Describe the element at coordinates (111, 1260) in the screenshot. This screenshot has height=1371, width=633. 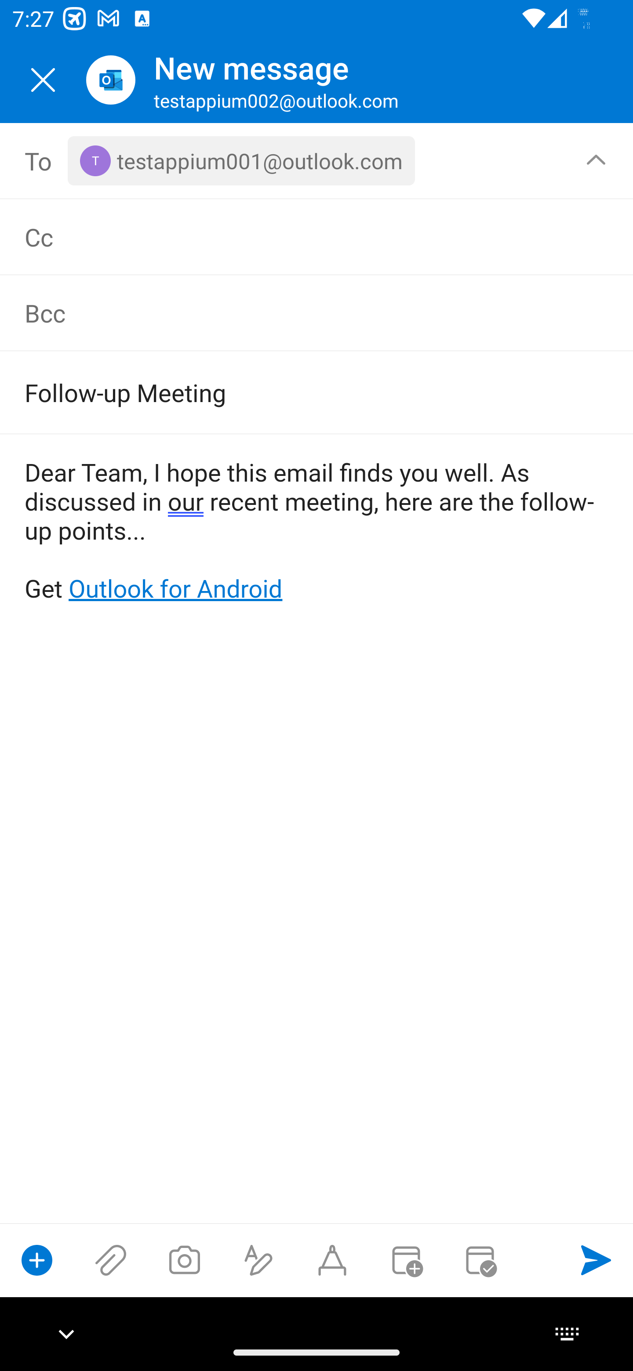
I see `Attach files` at that location.